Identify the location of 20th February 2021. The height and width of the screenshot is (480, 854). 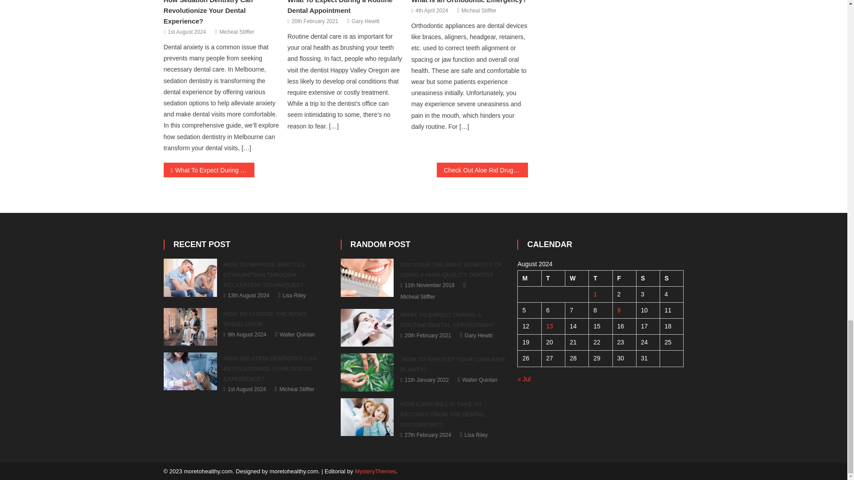
(315, 21).